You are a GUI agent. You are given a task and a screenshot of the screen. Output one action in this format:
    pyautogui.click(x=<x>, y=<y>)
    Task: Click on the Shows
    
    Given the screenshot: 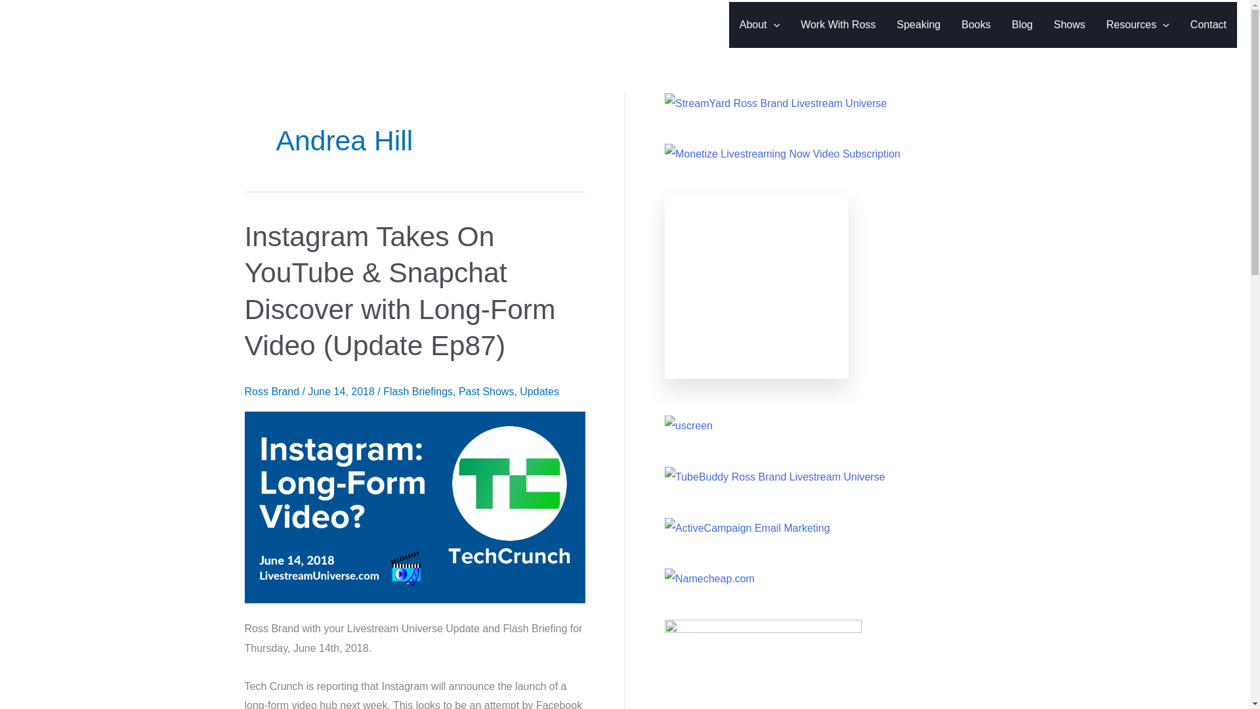 What is the action you would take?
    pyautogui.click(x=1070, y=25)
    